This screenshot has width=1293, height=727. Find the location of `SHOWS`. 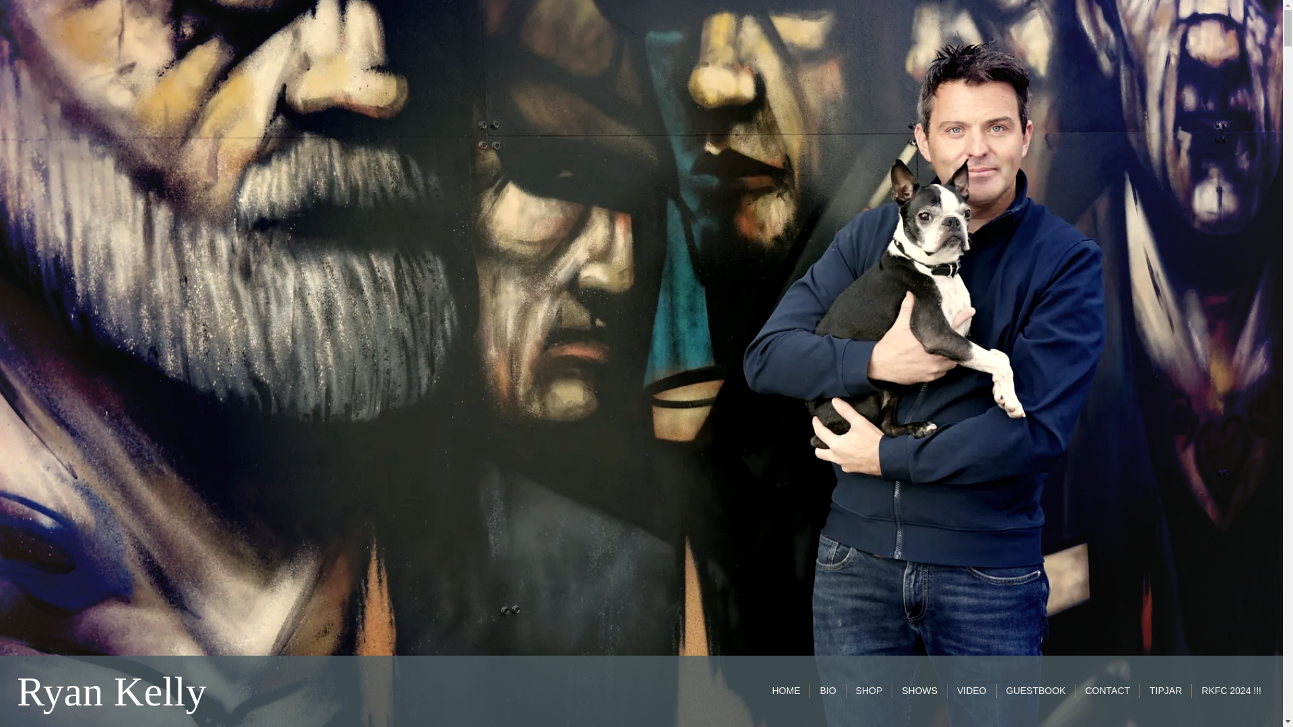

SHOWS is located at coordinates (919, 691).